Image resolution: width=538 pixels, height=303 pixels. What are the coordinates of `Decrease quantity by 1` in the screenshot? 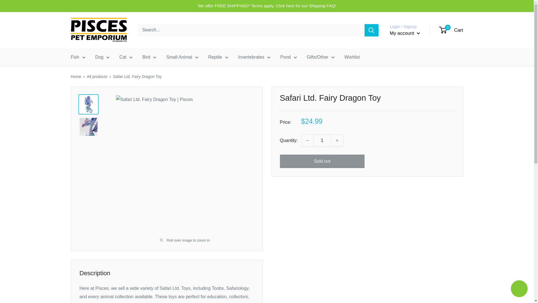 It's located at (307, 140).